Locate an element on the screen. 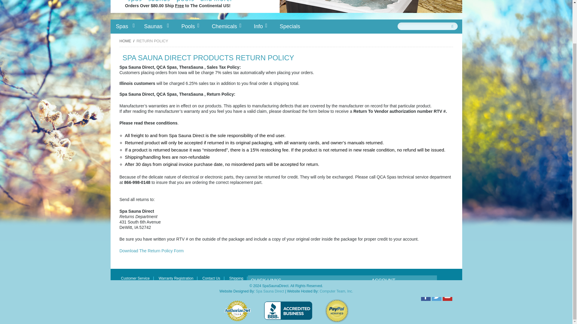  Search is located at coordinates (453, 24).